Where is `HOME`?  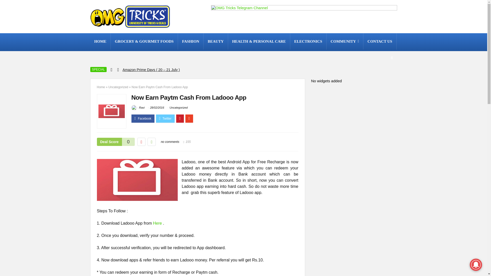 HOME is located at coordinates (100, 41).